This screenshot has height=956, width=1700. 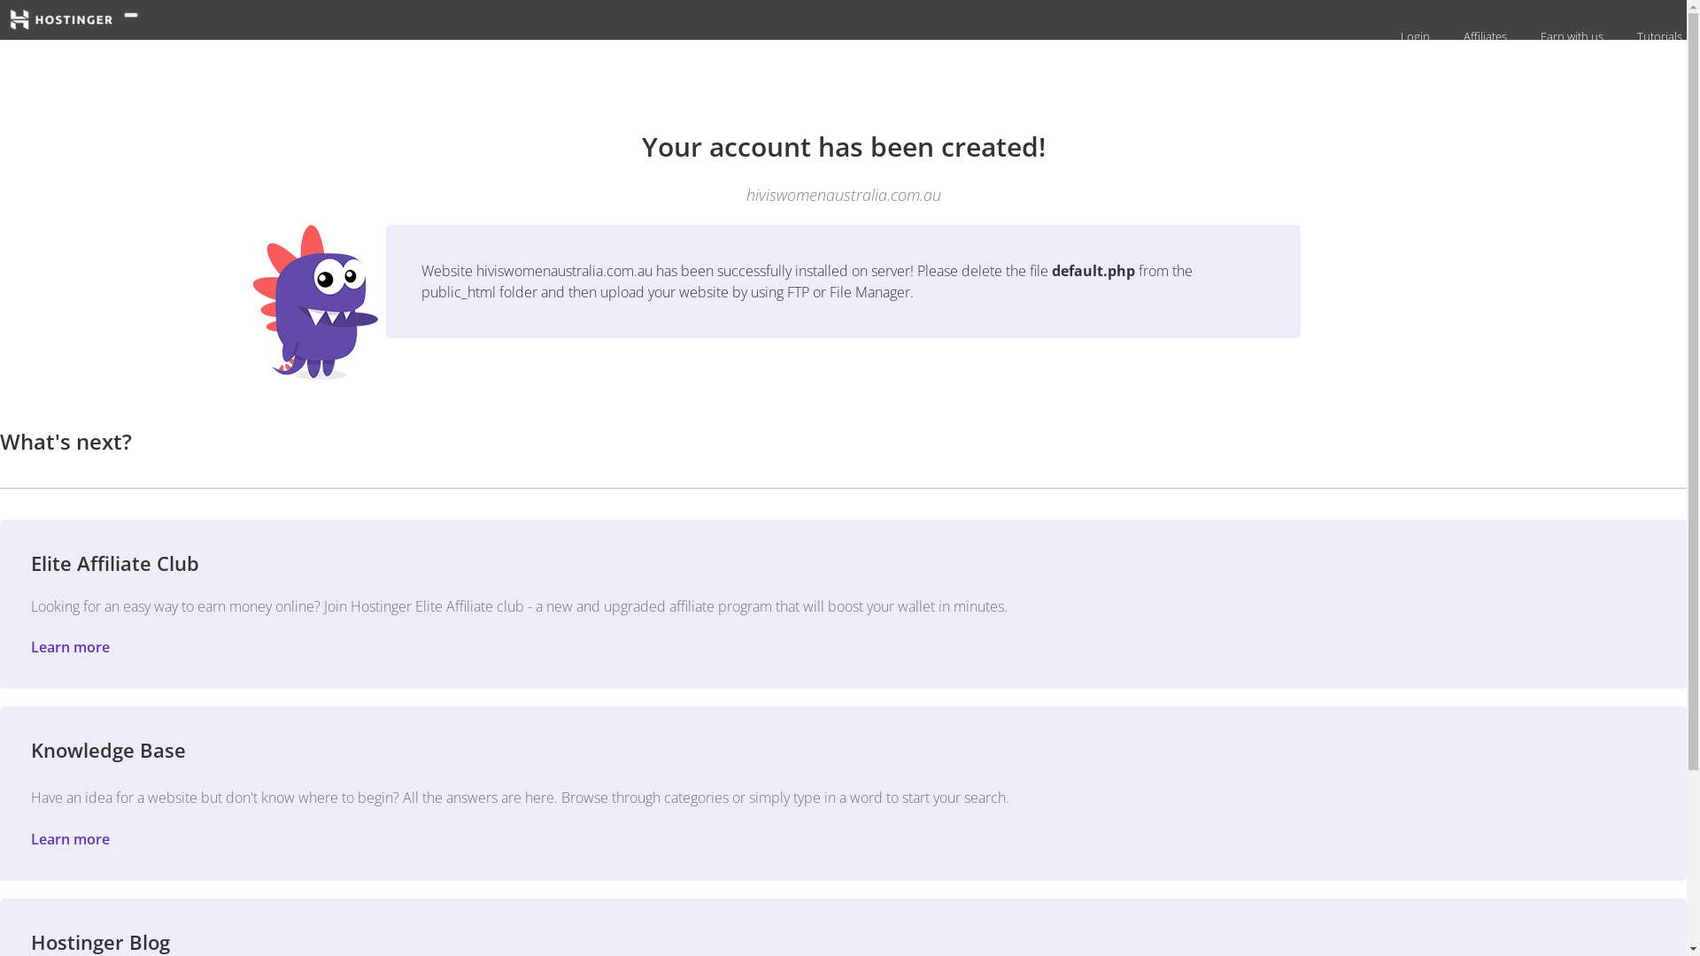 I want to click on Learn more, so click(x=71, y=647).